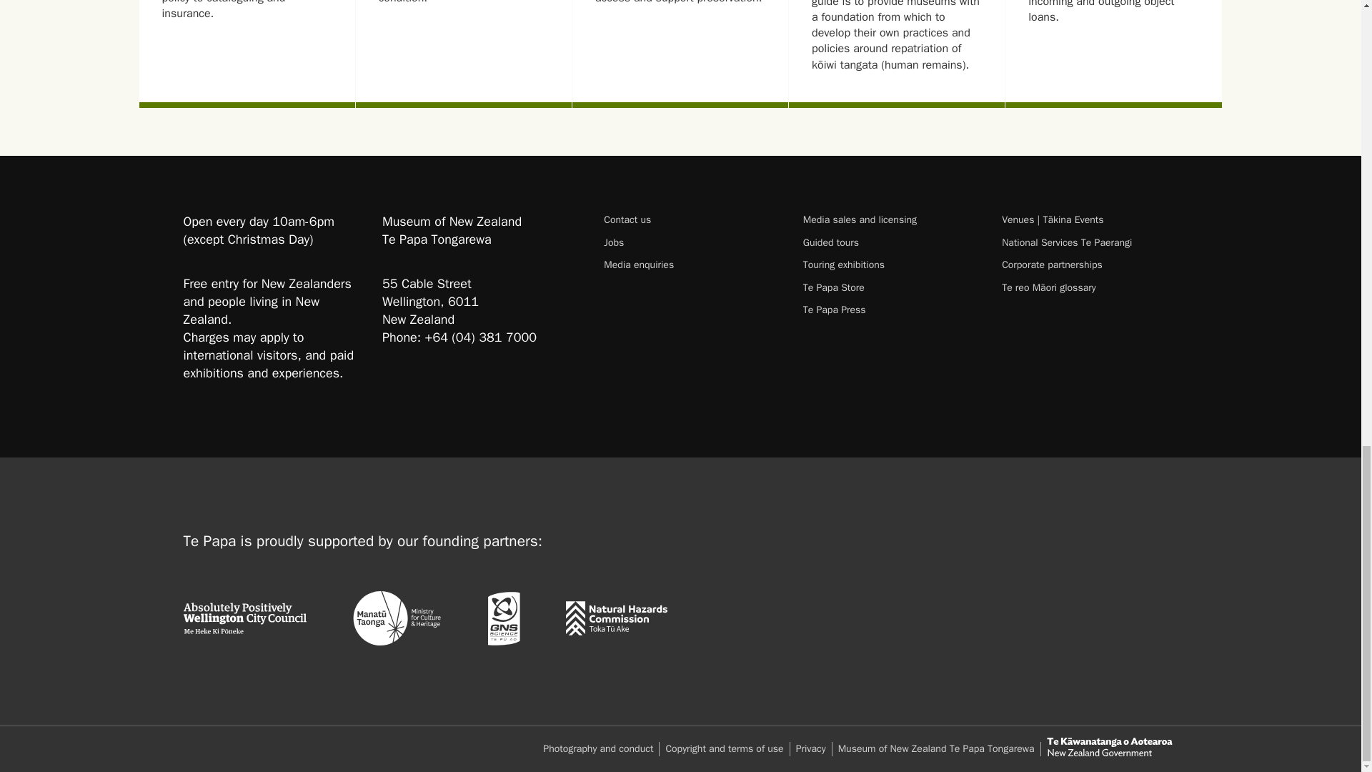  I want to click on Media sales and licensing, so click(890, 220).